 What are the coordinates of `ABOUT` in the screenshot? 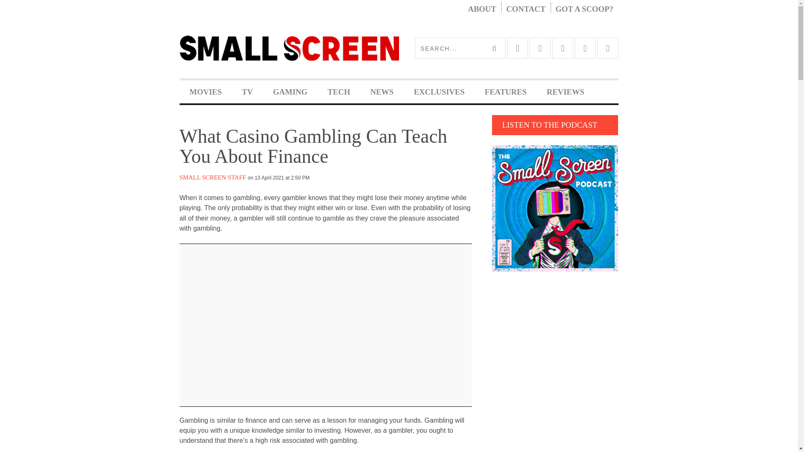 It's located at (482, 9).